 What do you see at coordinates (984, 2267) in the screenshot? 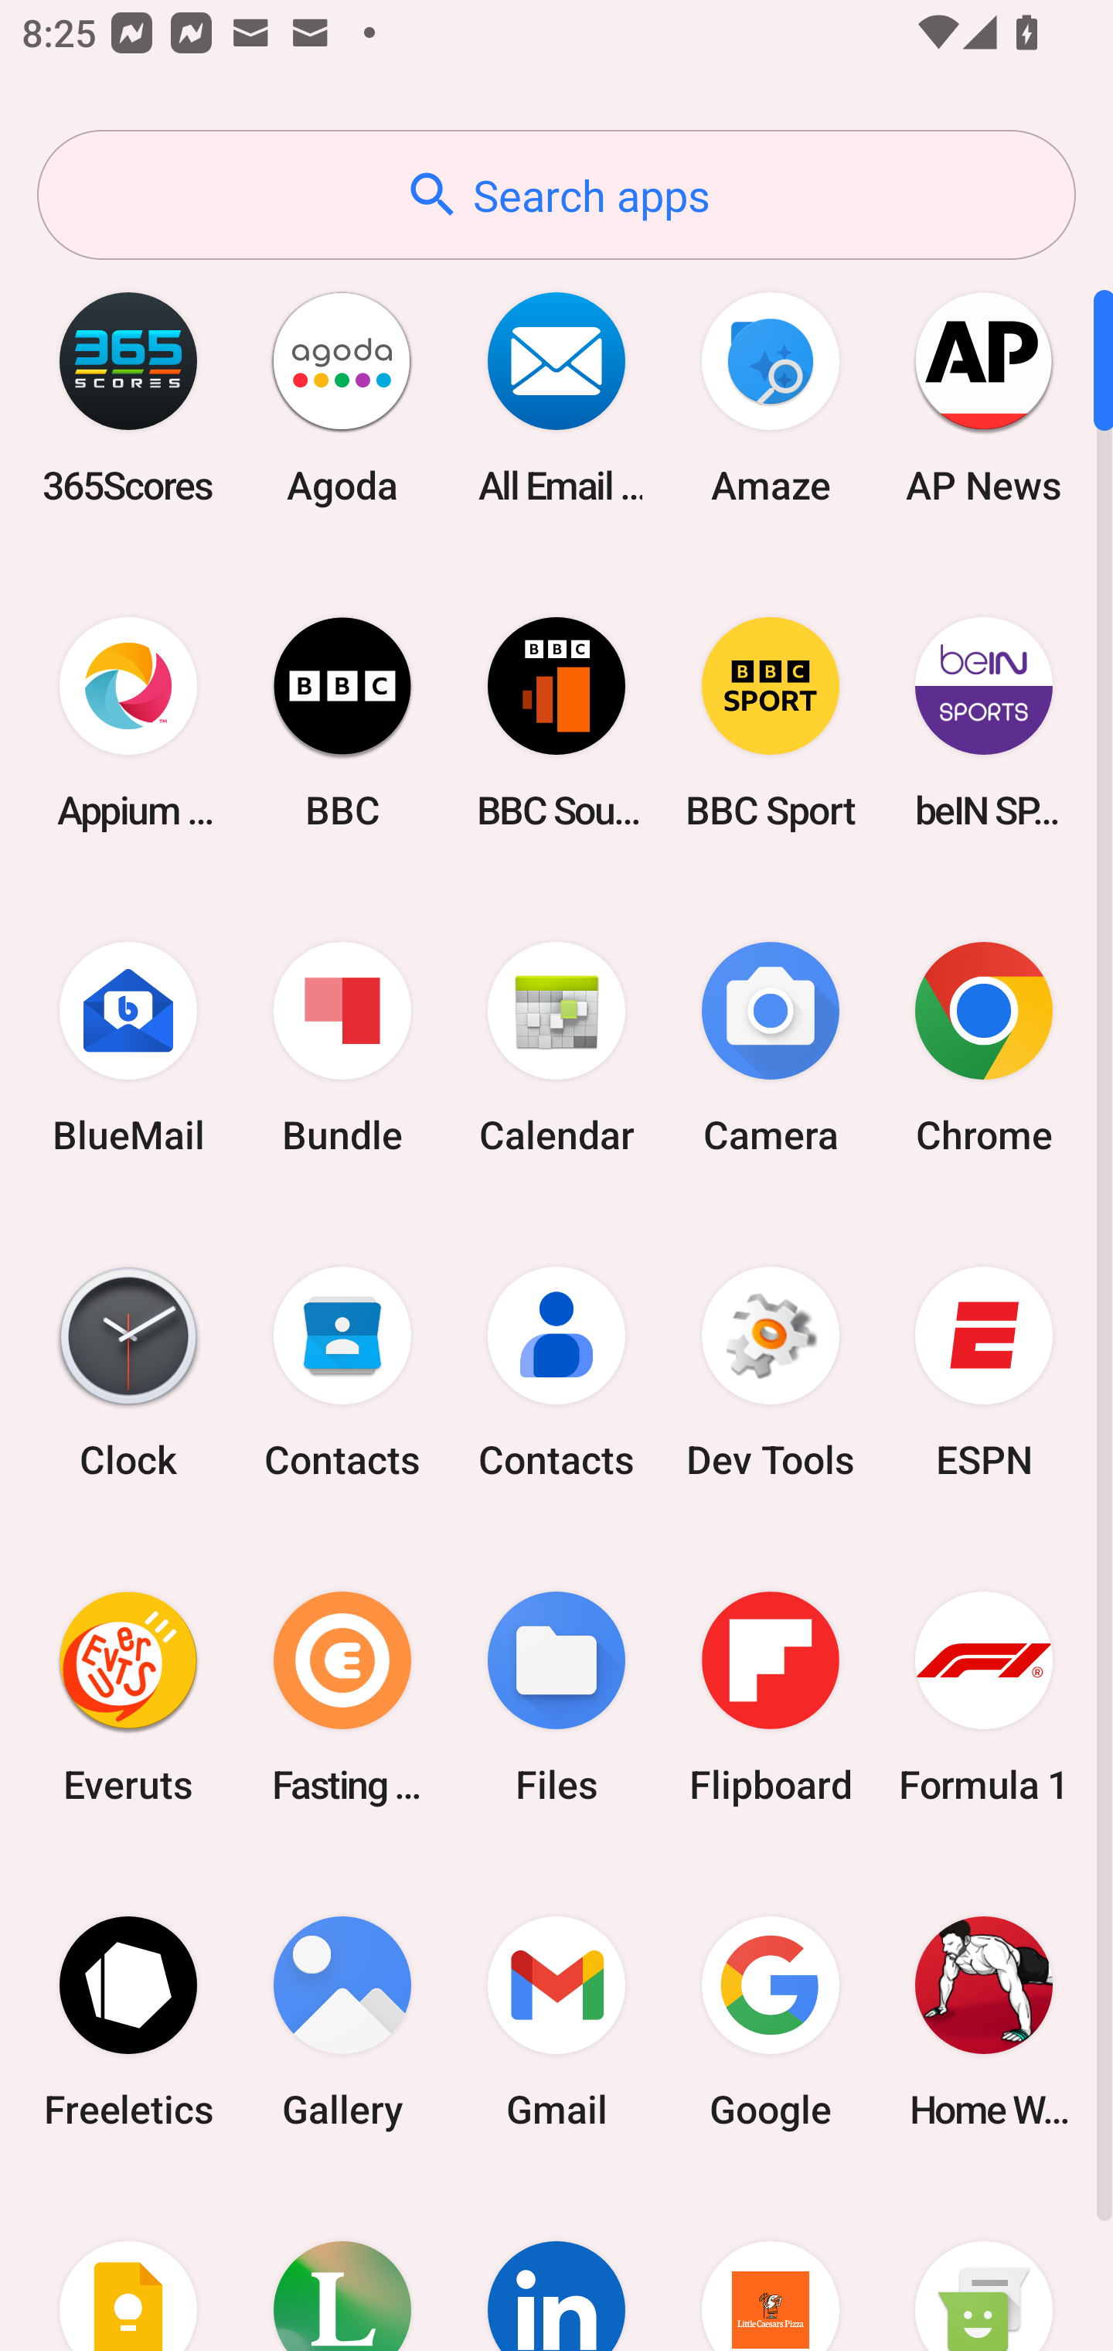
I see `Messaging` at bounding box center [984, 2267].